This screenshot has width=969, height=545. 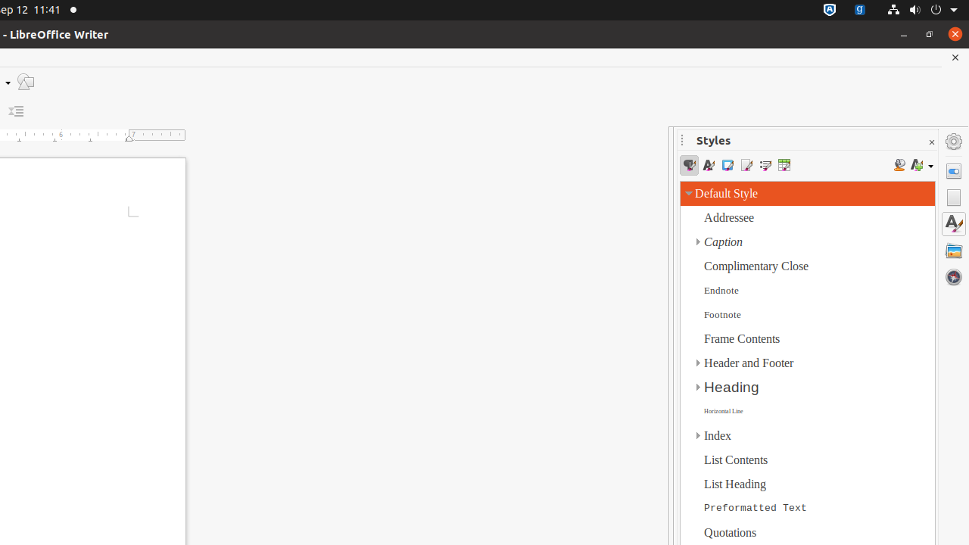 I want to click on Draw Functions, so click(x=26, y=82).